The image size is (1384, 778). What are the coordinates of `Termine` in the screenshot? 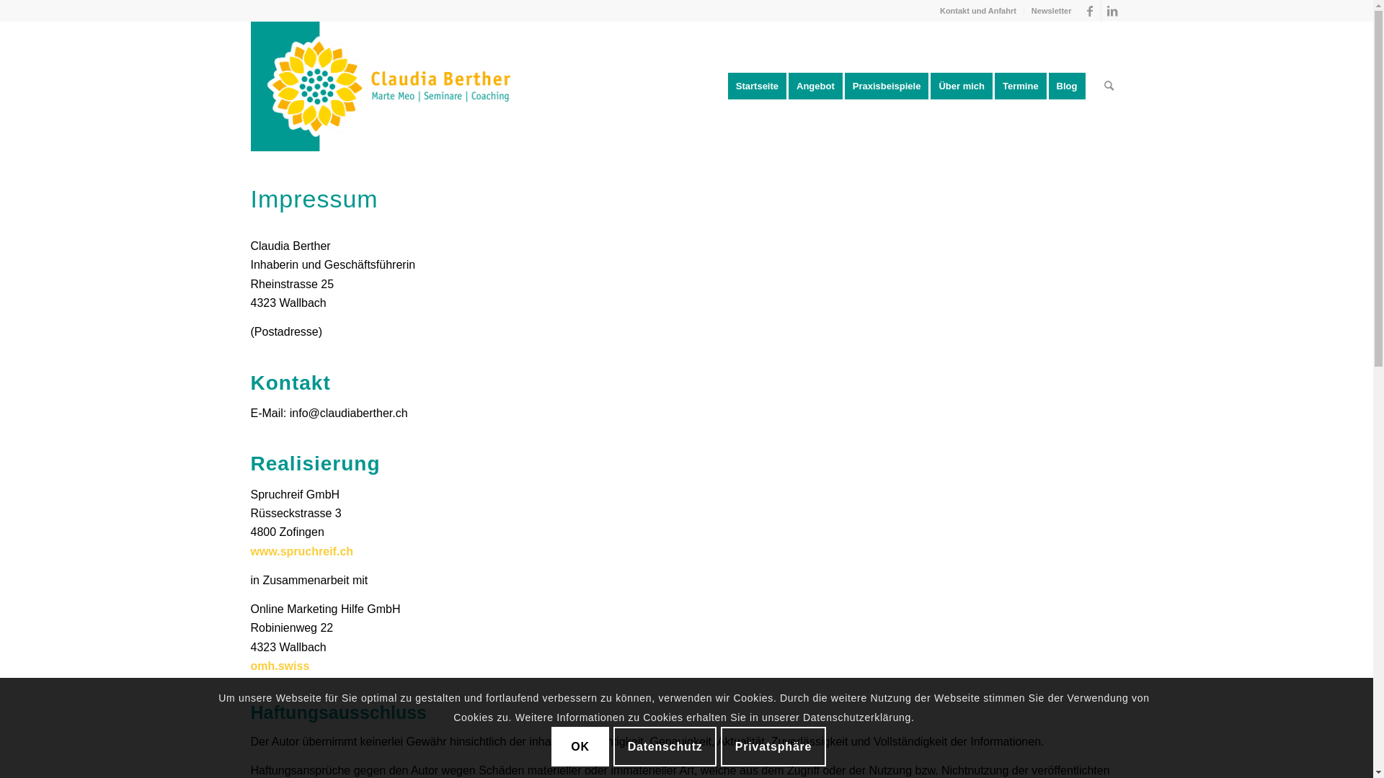 It's located at (1025, 86).